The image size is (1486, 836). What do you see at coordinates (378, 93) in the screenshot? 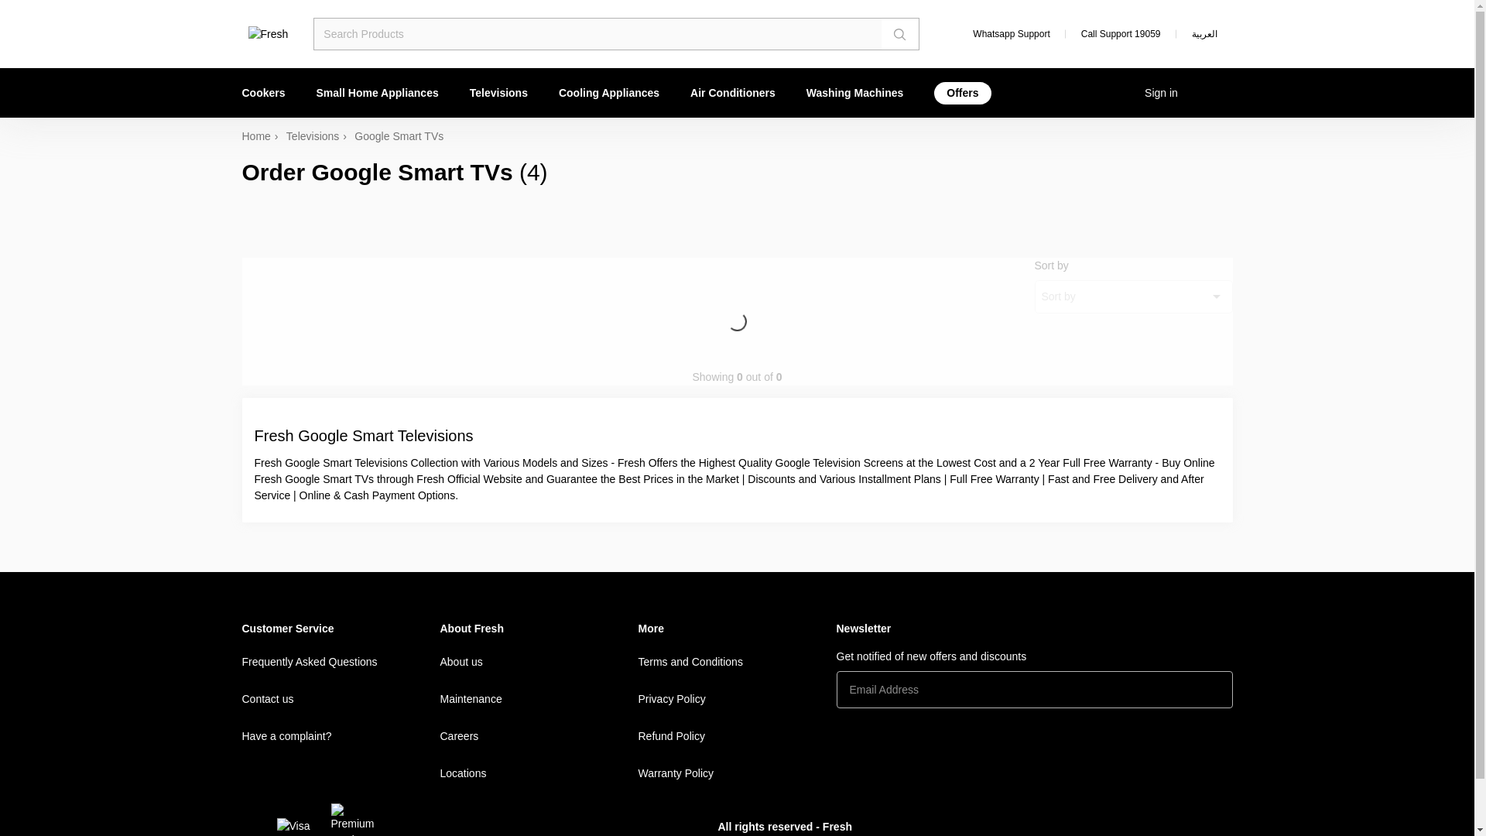
I see `Small Home Appliances` at bounding box center [378, 93].